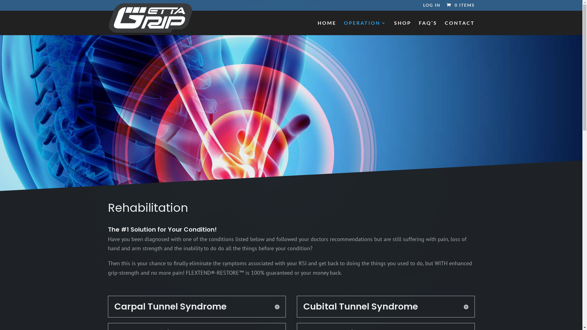 The width and height of the screenshot is (587, 330). Describe the element at coordinates (365, 28) in the screenshot. I see `OPERATION` at that location.